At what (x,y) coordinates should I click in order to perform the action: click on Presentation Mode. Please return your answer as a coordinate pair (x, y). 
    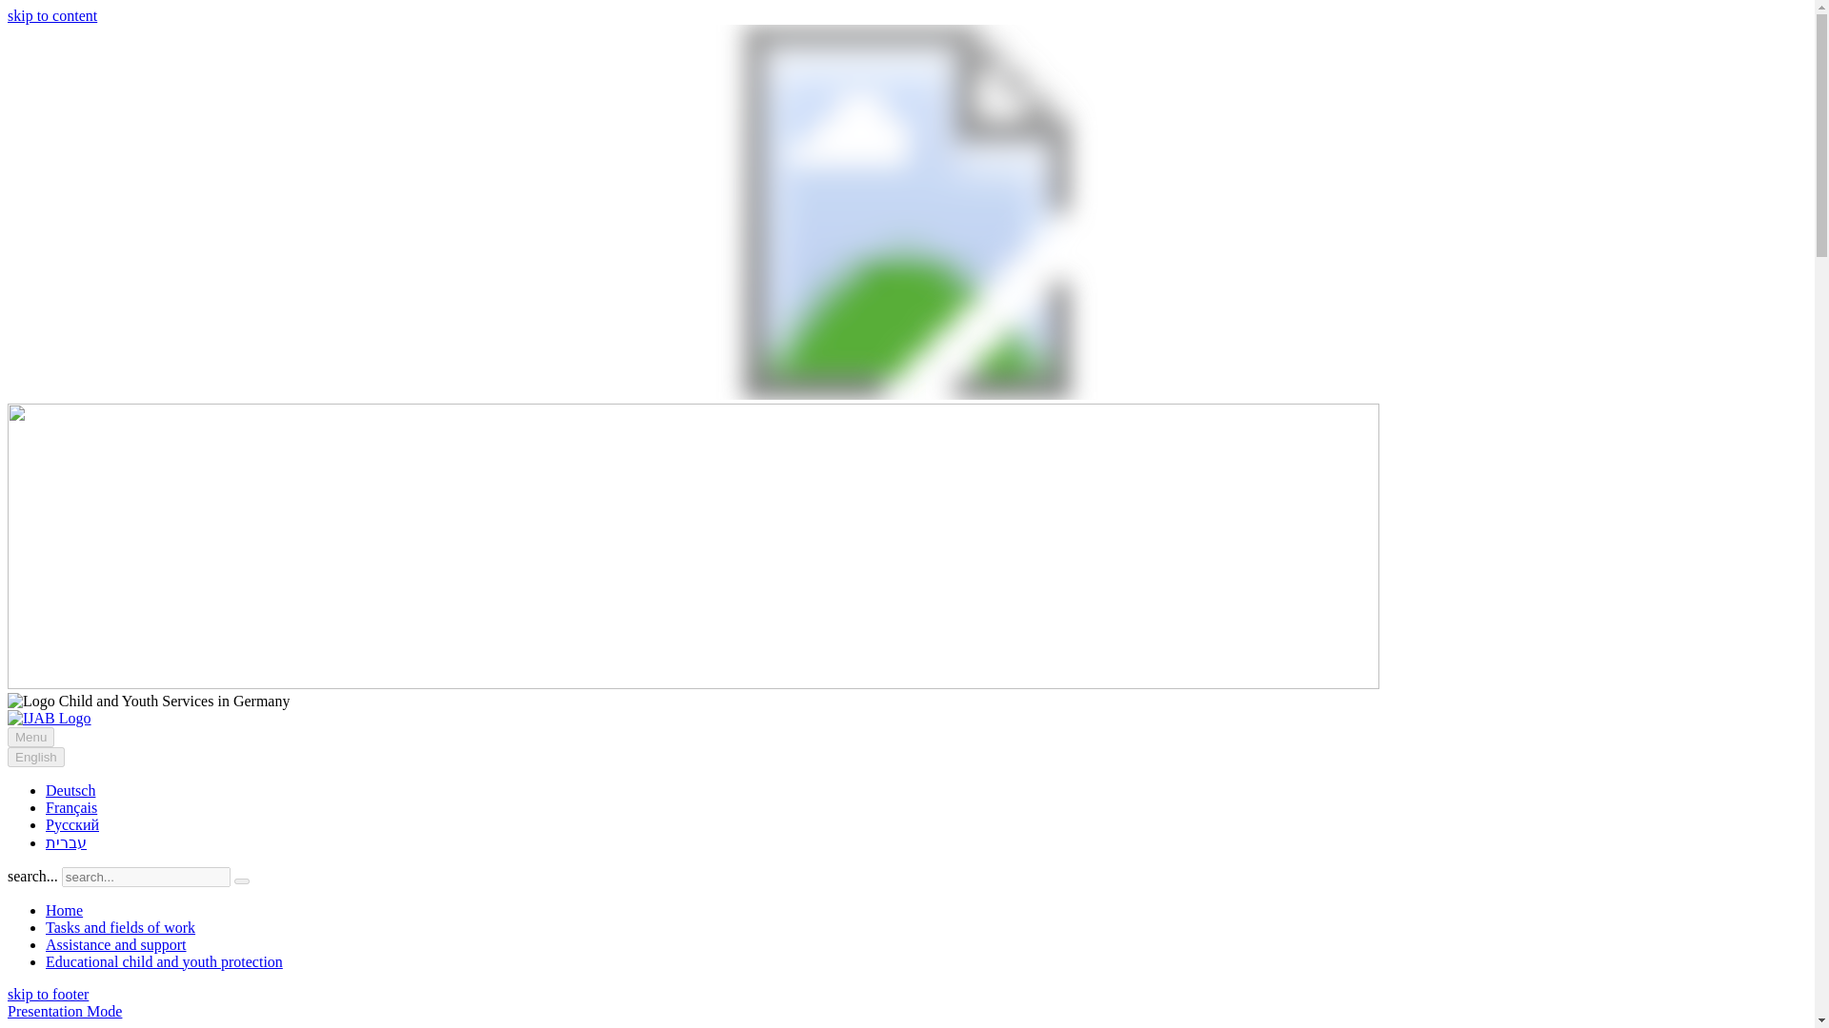
    Looking at the image, I should click on (65, 1011).